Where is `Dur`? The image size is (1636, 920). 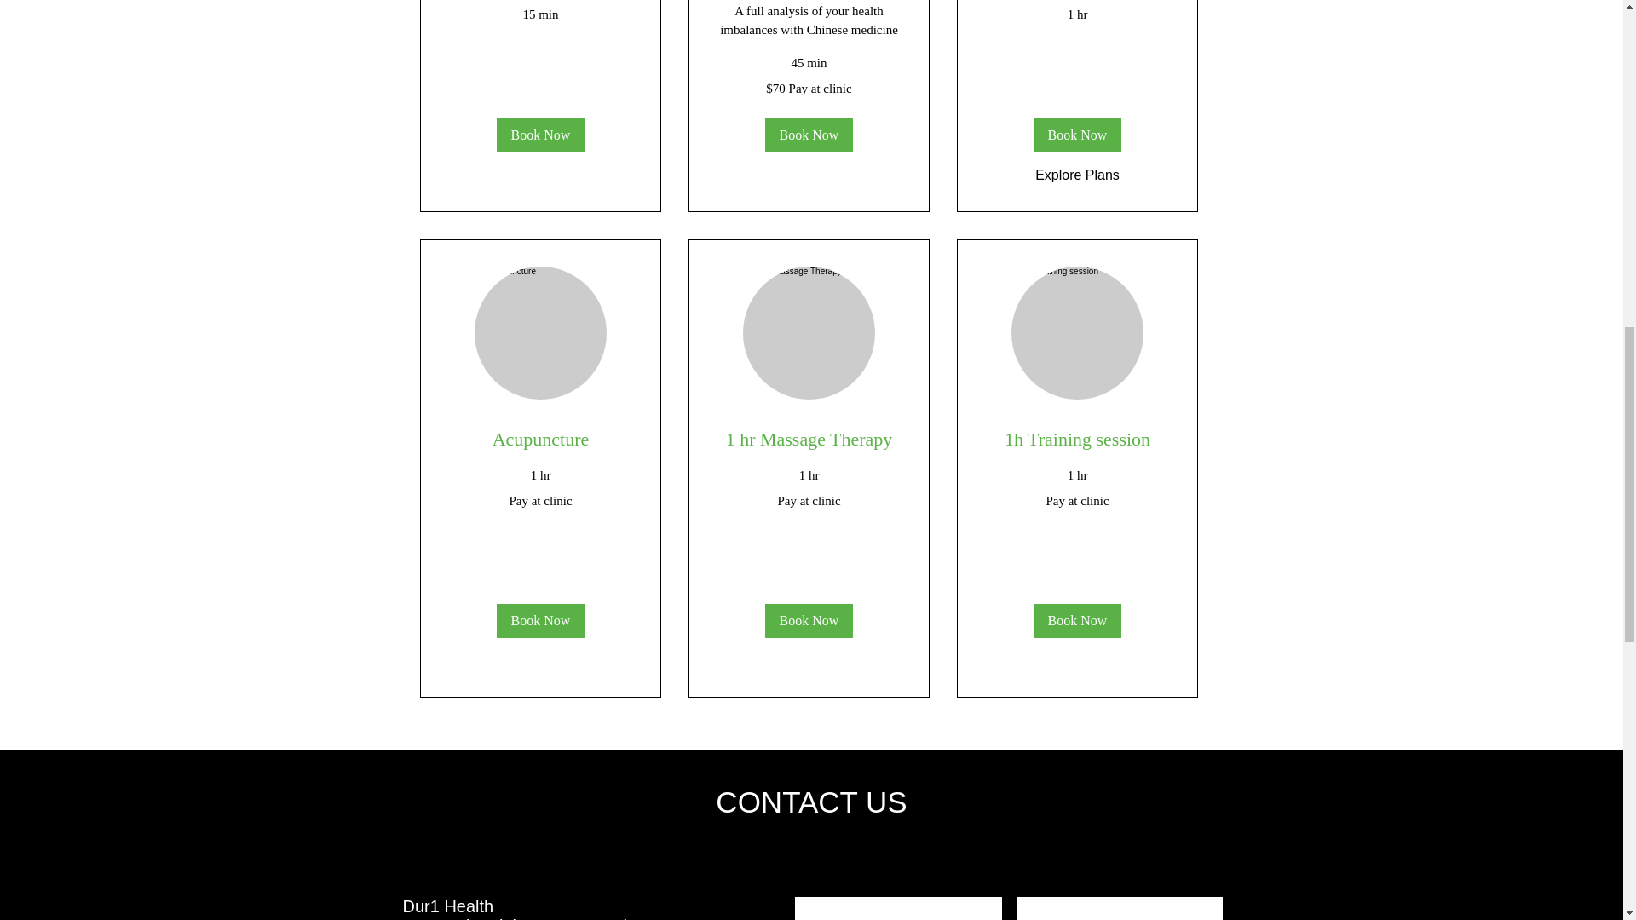 Dur is located at coordinates (416, 906).